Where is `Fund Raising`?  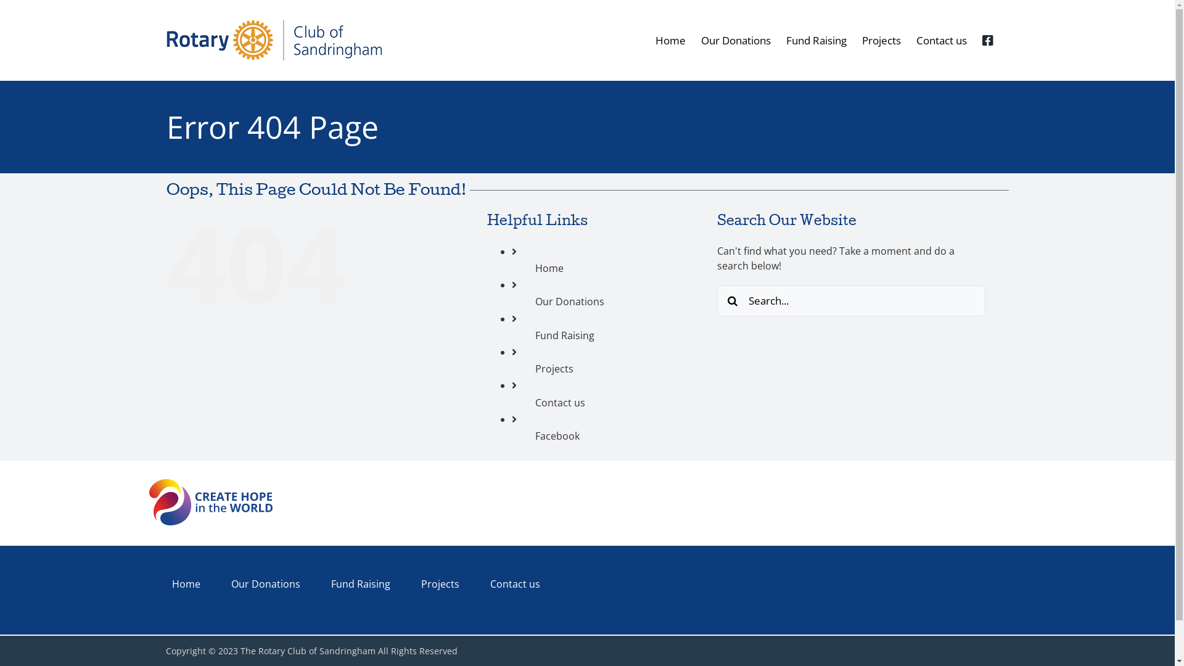 Fund Raising is located at coordinates (816, 41).